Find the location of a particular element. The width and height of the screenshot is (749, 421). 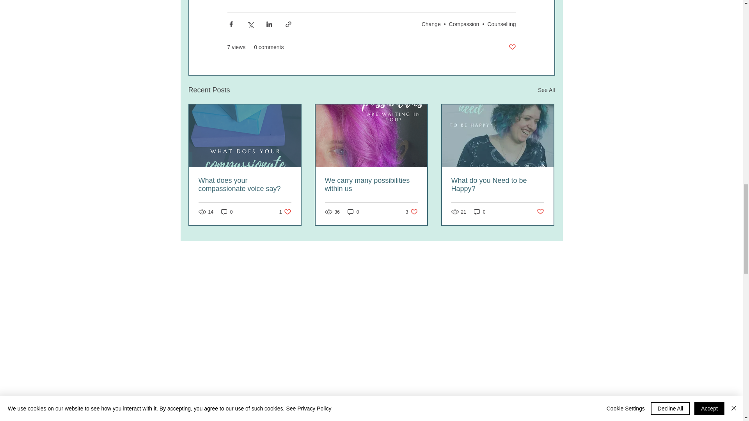

Change is located at coordinates (431, 24).